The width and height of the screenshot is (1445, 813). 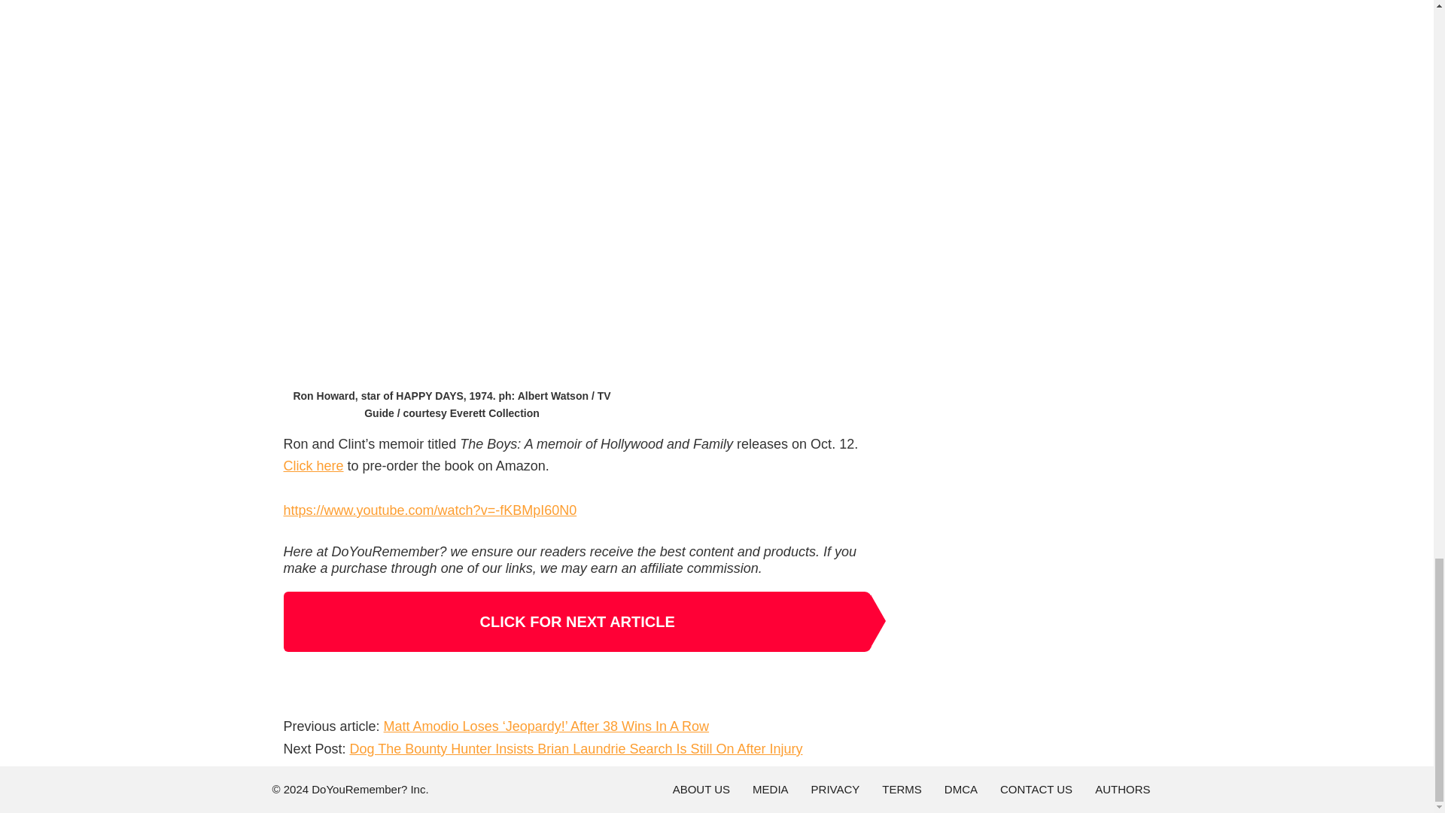 What do you see at coordinates (313, 465) in the screenshot?
I see `Click here` at bounding box center [313, 465].